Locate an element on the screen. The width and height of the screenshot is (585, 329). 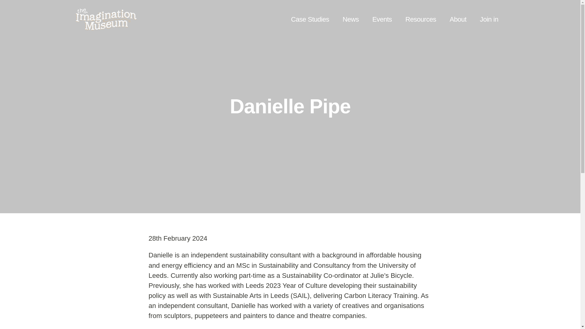
Resources is located at coordinates (421, 19).